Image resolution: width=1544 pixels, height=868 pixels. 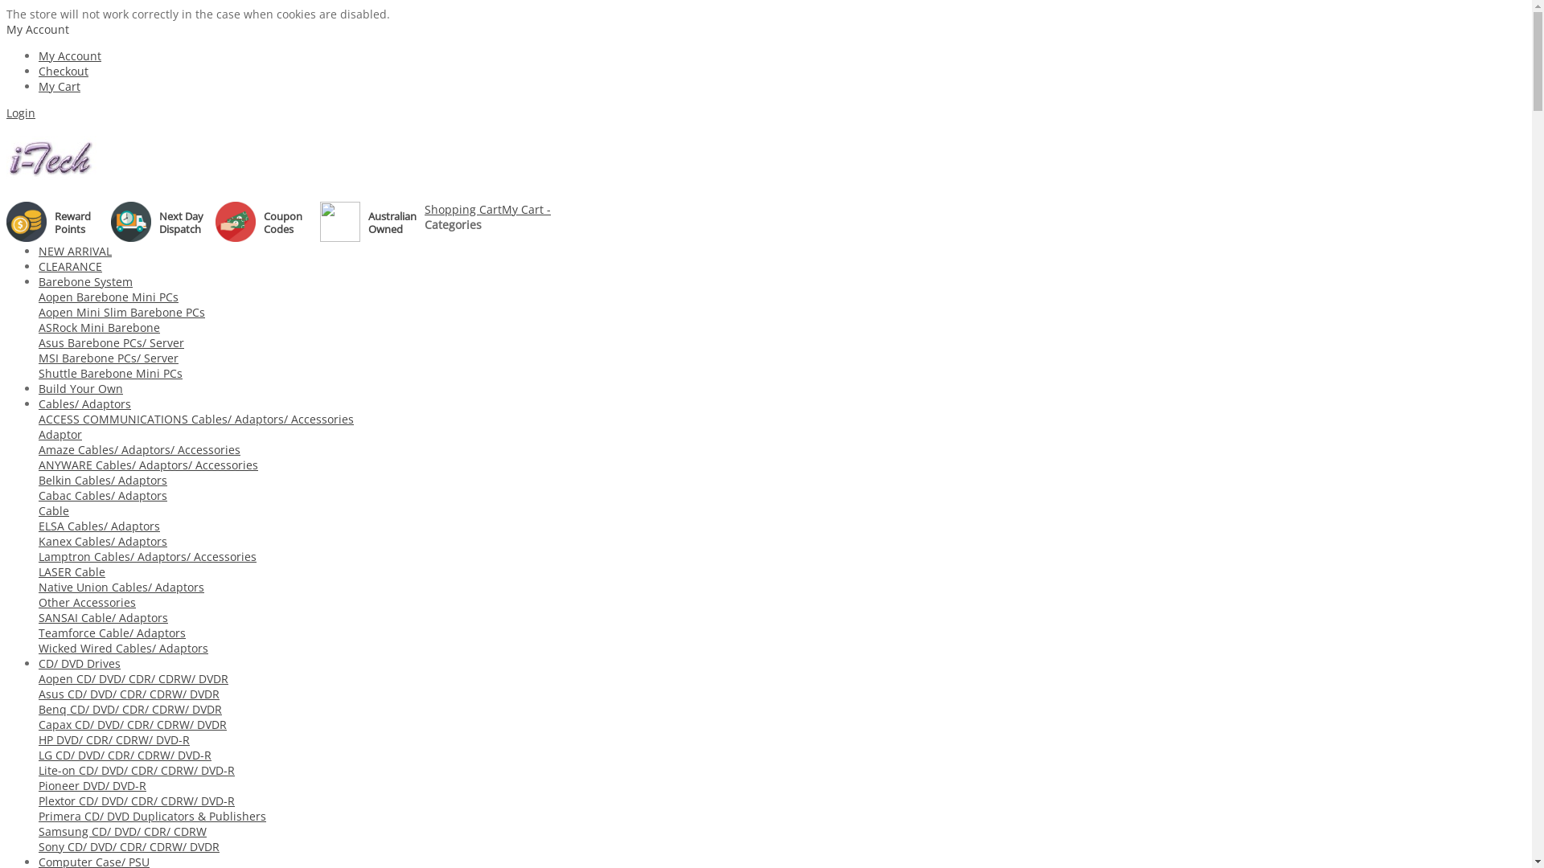 What do you see at coordinates (122, 312) in the screenshot?
I see `Aopen Mini Slim Barebone PCs` at bounding box center [122, 312].